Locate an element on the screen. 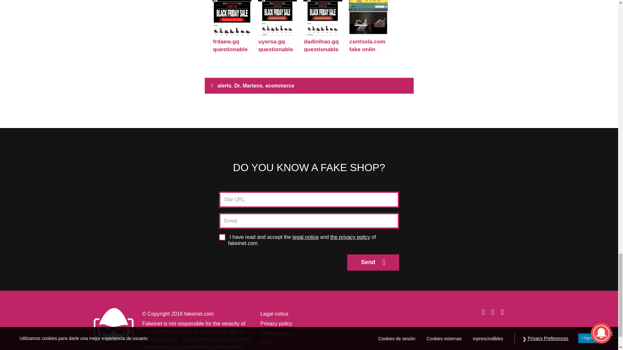  Send is located at coordinates (373, 262).